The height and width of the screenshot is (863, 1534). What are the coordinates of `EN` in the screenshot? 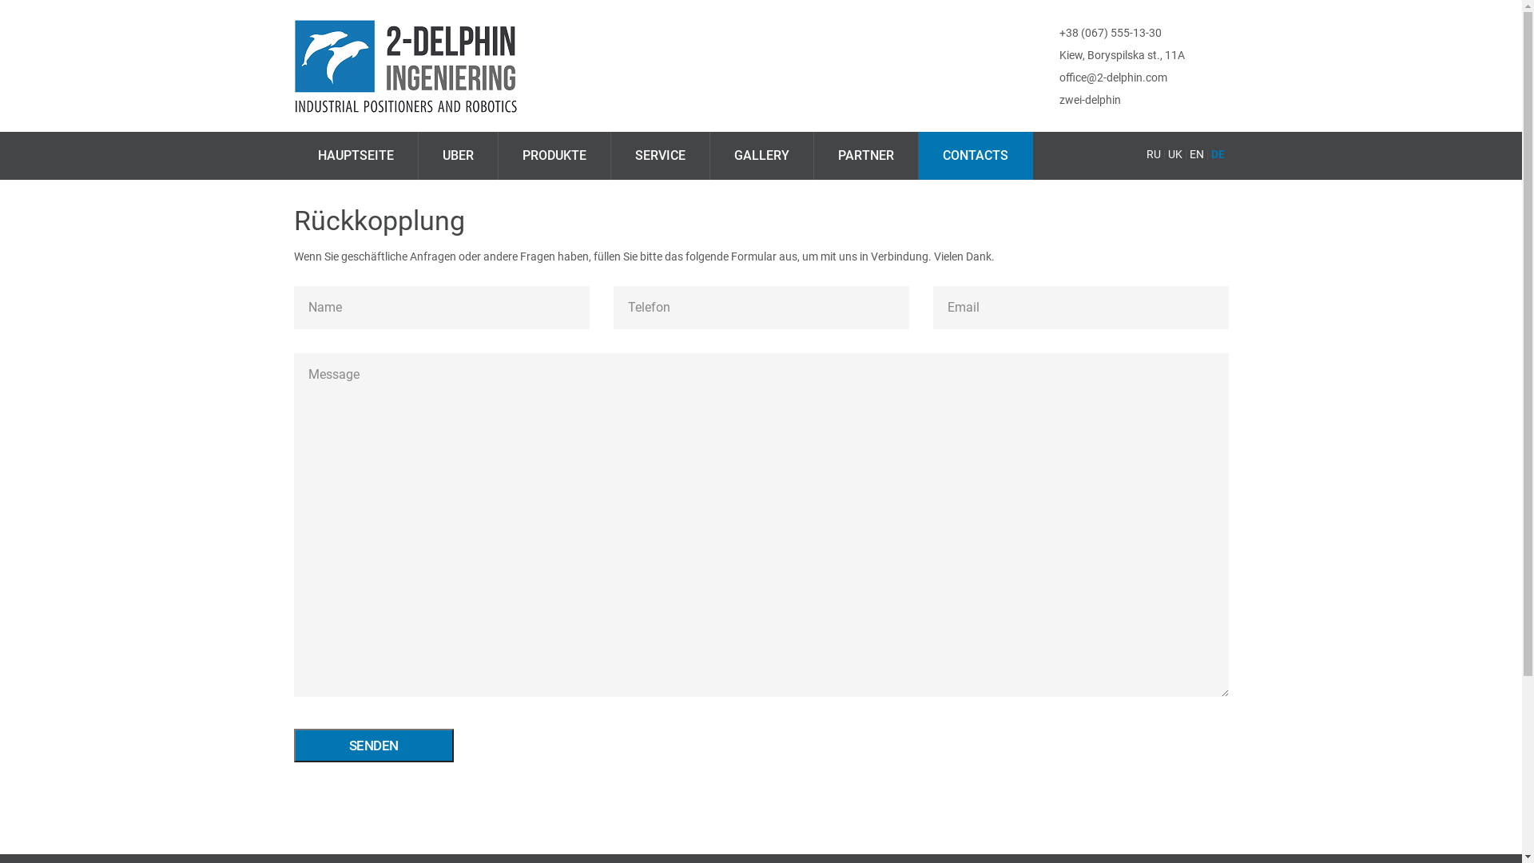 It's located at (1196, 154).